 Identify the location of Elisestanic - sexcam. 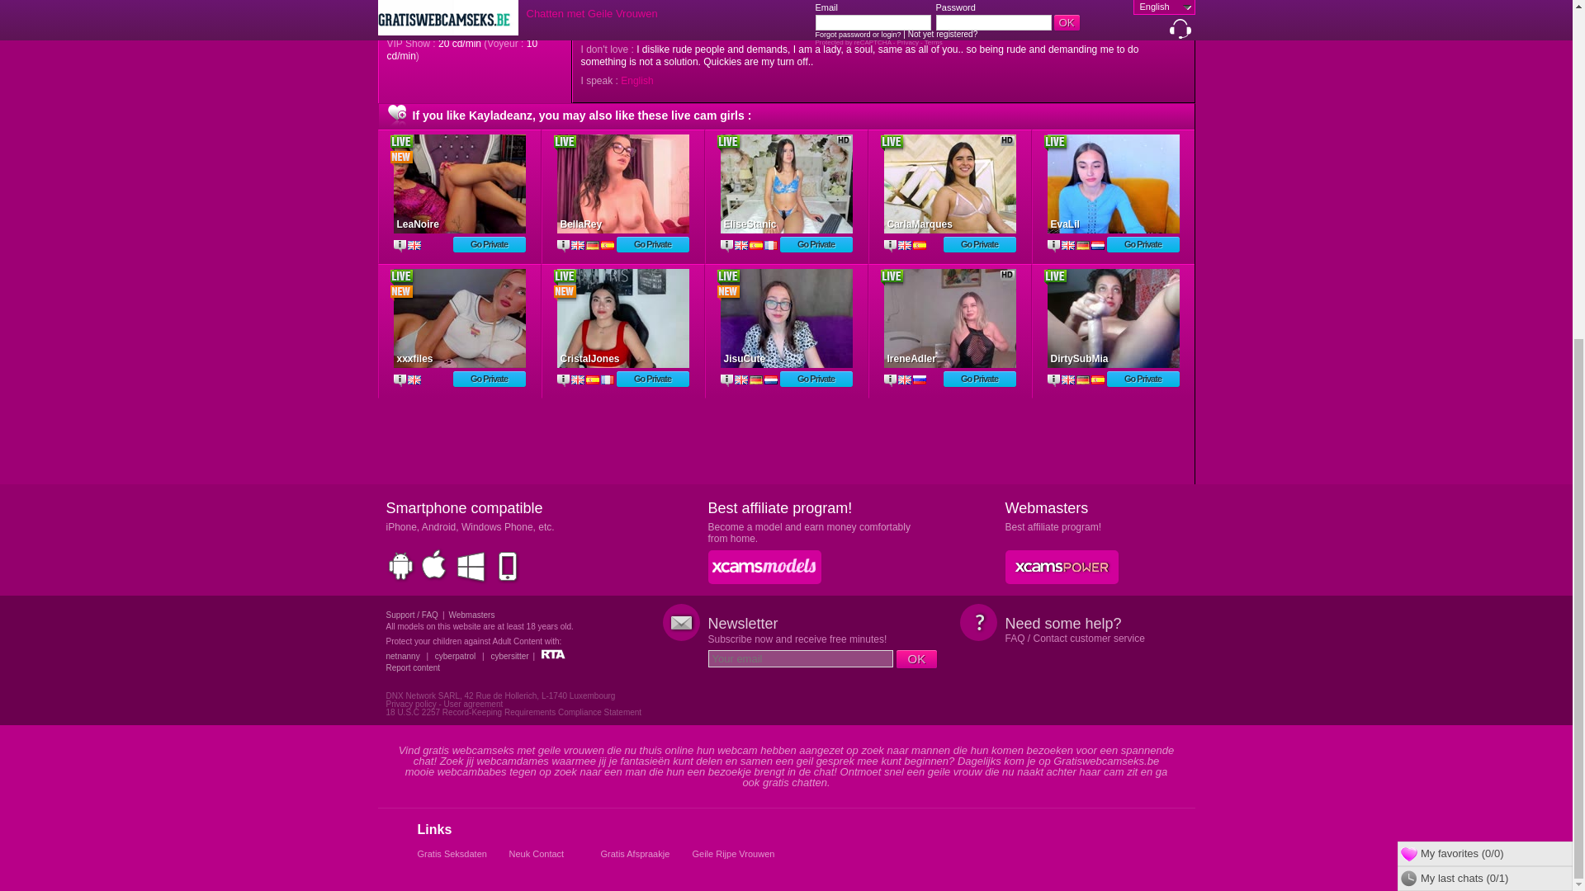
(786, 183).